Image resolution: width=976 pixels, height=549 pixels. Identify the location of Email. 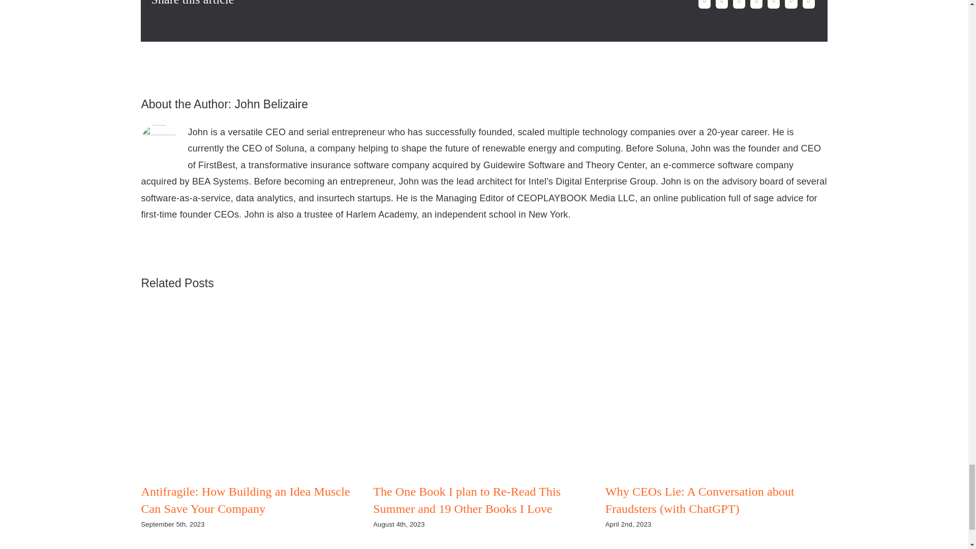
(809, 5).